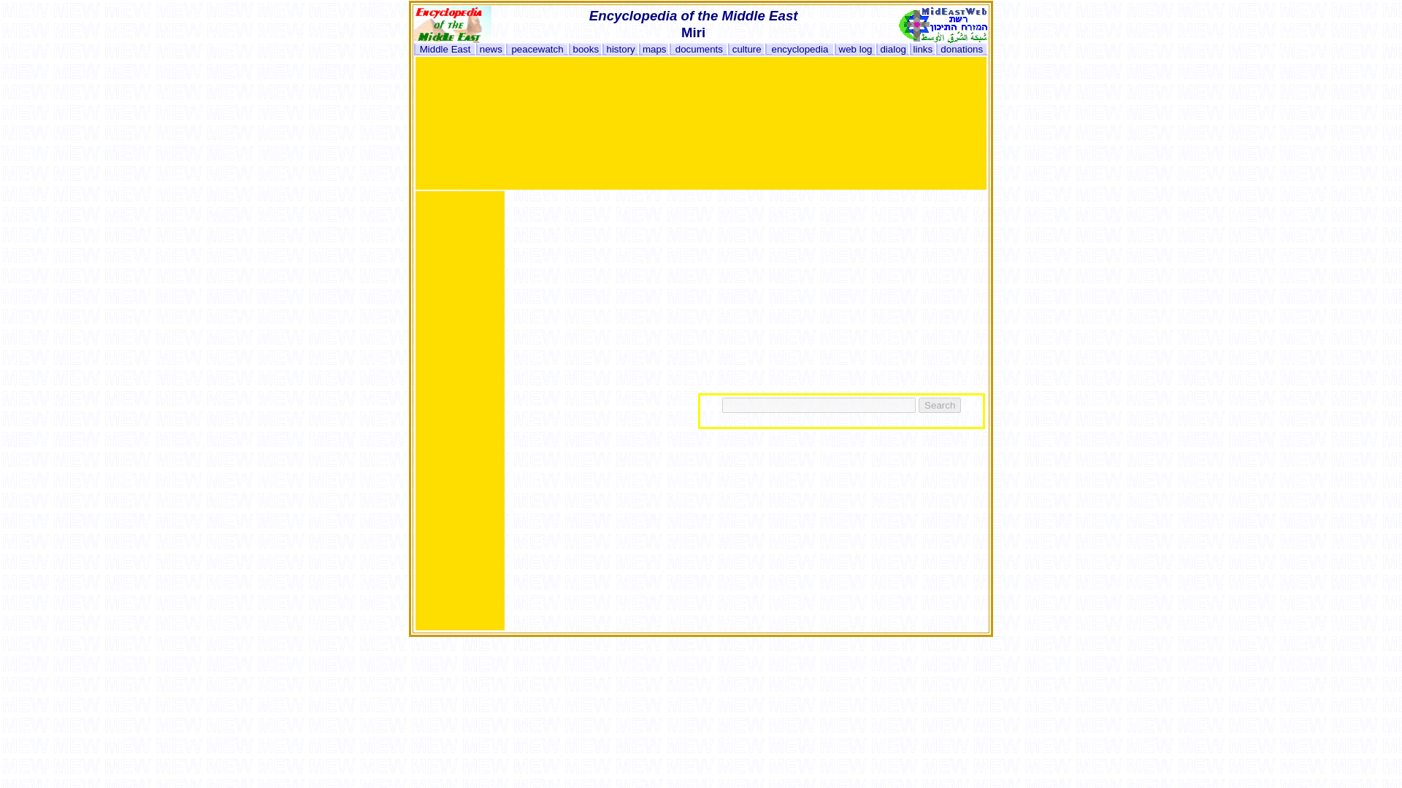 The width and height of the screenshot is (1402, 788). What do you see at coordinates (939, 404) in the screenshot?
I see `Search` at bounding box center [939, 404].